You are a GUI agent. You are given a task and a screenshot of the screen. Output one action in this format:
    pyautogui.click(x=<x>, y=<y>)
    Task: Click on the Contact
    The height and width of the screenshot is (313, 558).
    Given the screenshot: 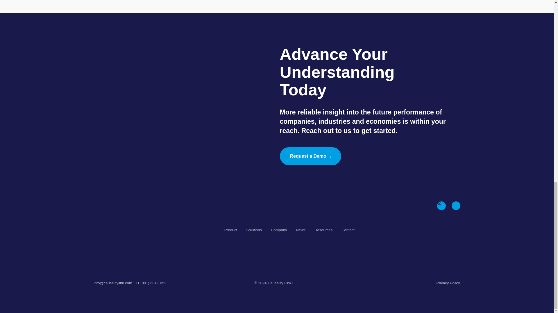 What is the action you would take?
    pyautogui.click(x=348, y=230)
    